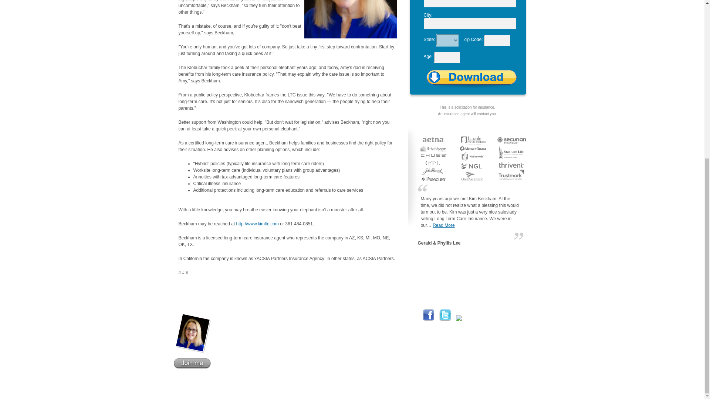  I want to click on Privacy Policy, so click(396, 389).